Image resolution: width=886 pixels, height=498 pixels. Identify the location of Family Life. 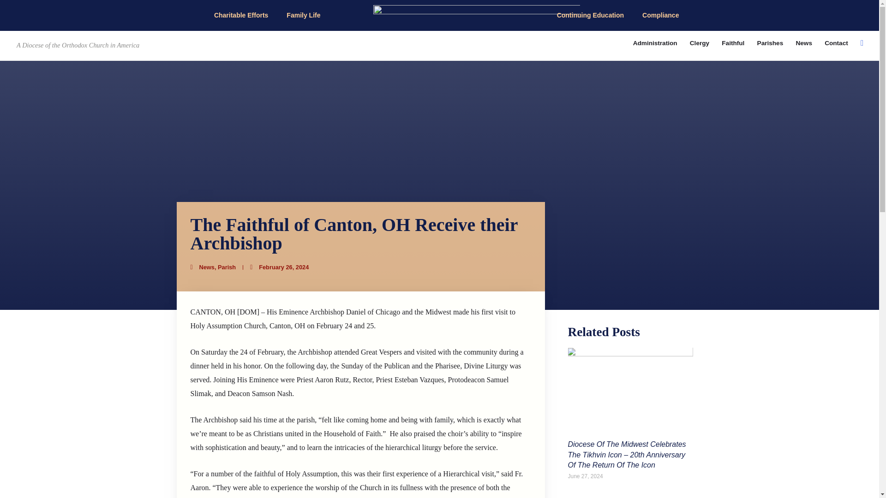
(303, 15).